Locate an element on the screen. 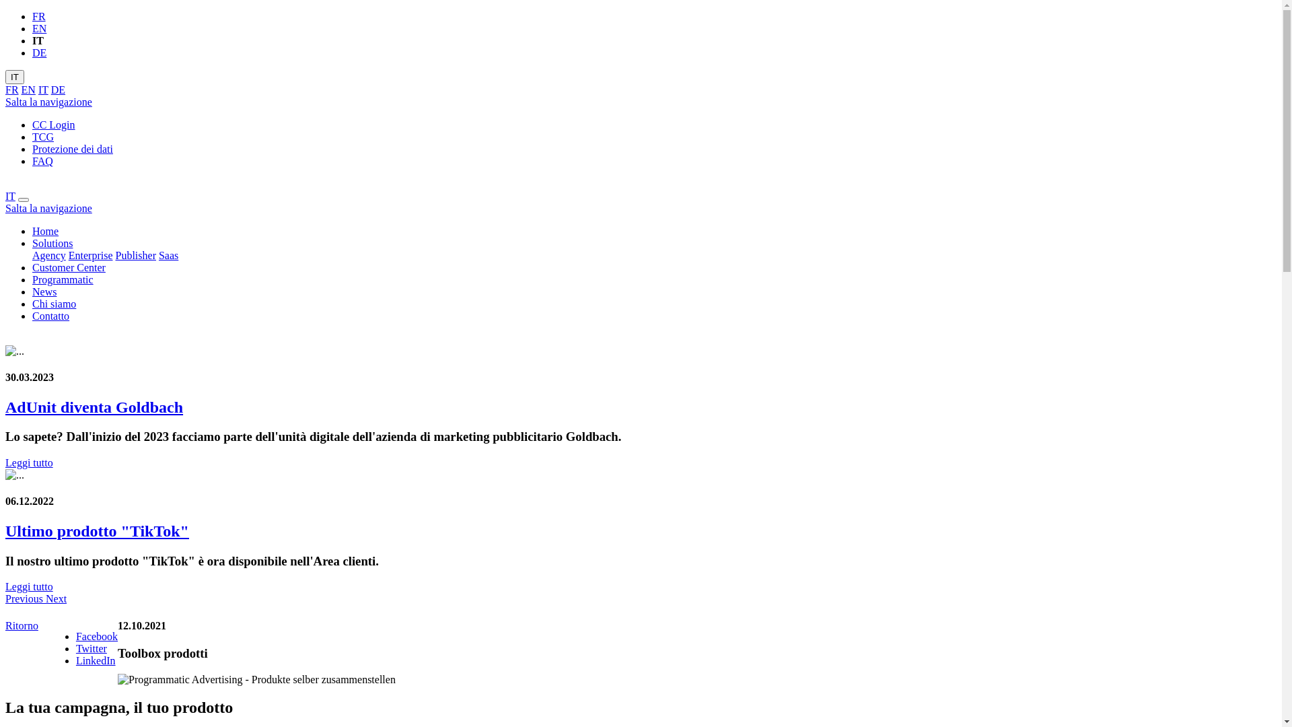 This screenshot has height=727, width=1292. Publisher is located at coordinates (136, 256).